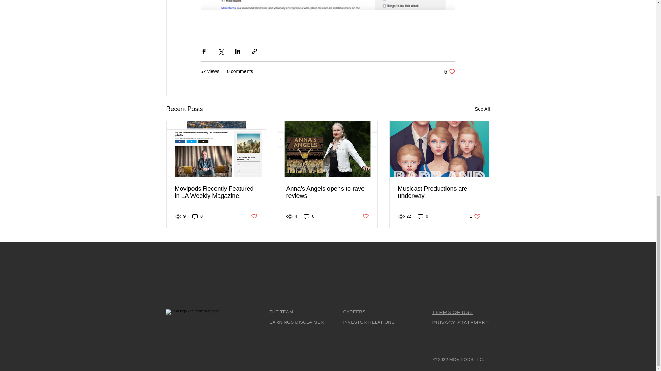 This screenshot has width=661, height=371. Describe the element at coordinates (354, 311) in the screenshot. I see `EARNINGS DISCLAIMER` at that location.